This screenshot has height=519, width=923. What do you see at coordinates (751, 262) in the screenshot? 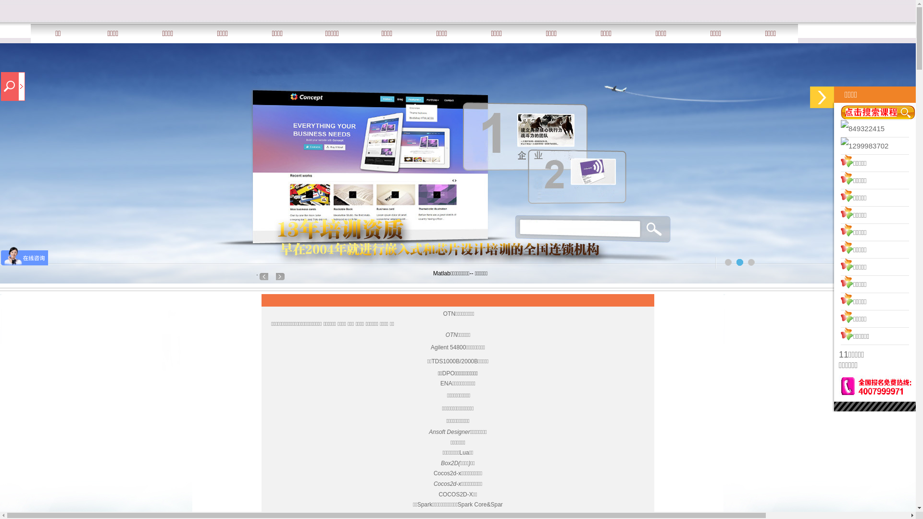
I see `http://www.51qianru.cn` at bounding box center [751, 262].